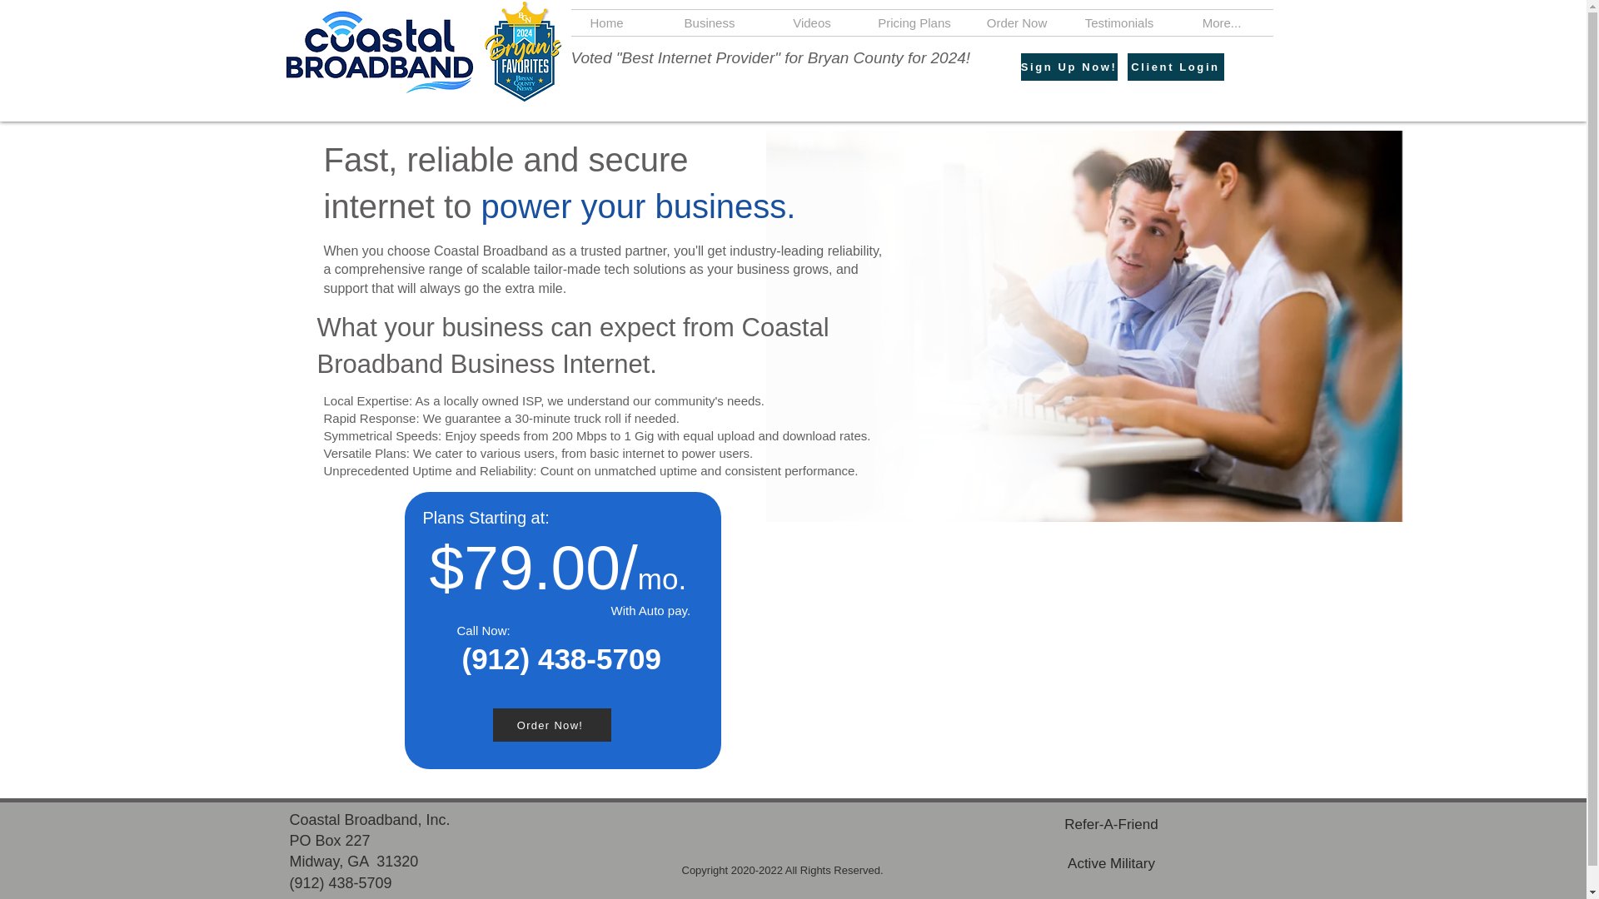  Describe the element at coordinates (1069, 67) in the screenshot. I see `Sign Up Now!` at that location.